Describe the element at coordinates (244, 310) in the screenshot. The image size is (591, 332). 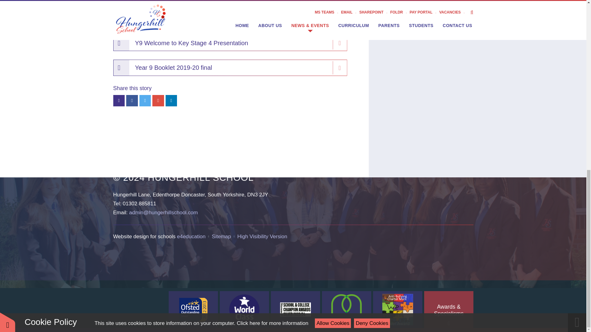
I see `WCSQM` at that location.